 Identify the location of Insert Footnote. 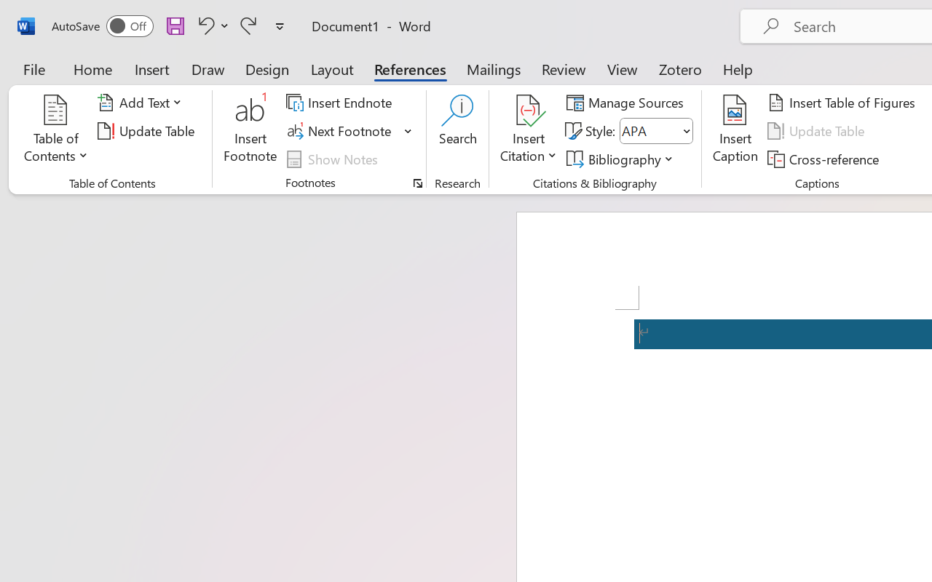
(250, 131).